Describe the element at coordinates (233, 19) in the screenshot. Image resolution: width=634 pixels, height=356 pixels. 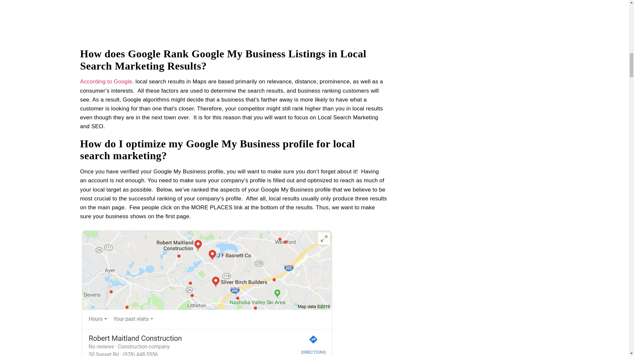
I see `How to verify your business on Google` at that location.